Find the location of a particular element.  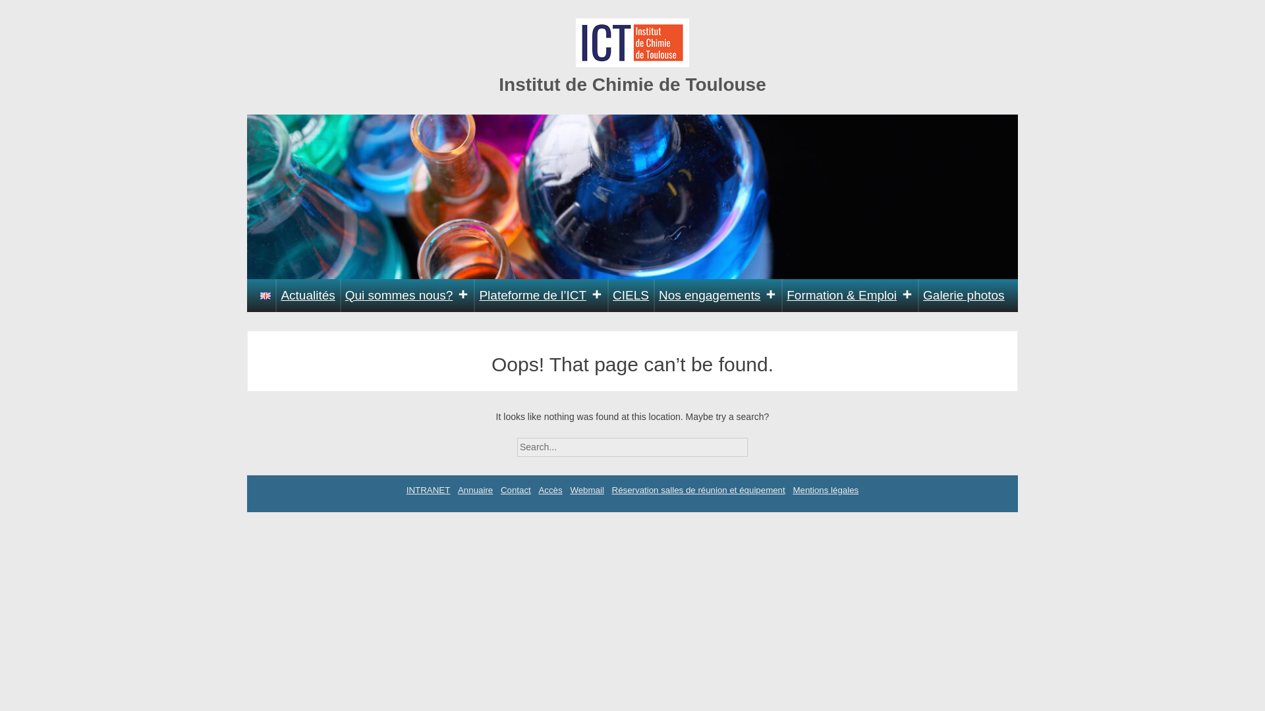

Institut de Chimie de Toulouse is located at coordinates (632, 84).